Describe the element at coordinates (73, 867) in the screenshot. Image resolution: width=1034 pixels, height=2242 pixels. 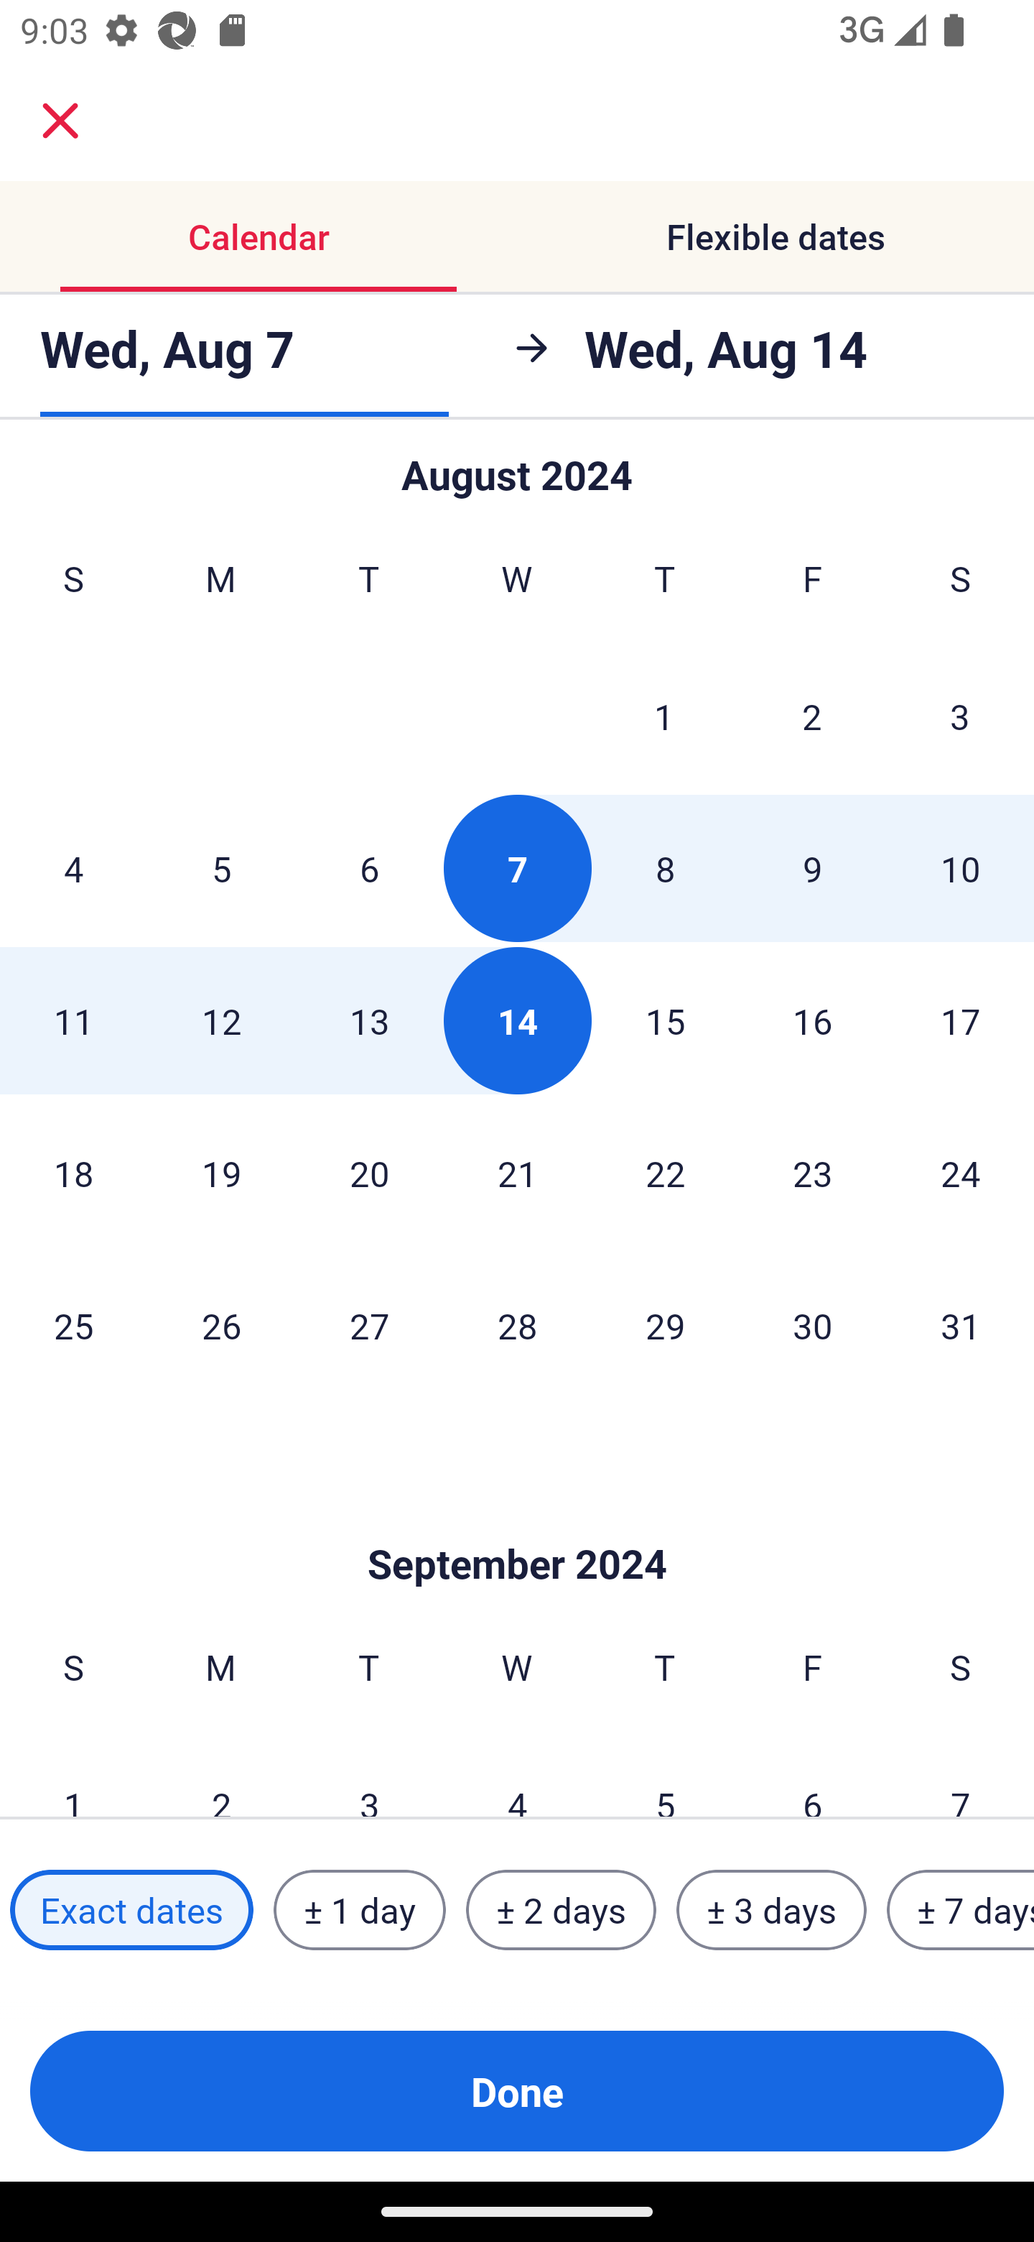
I see `4 Sunday, August 4, 2024` at that location.